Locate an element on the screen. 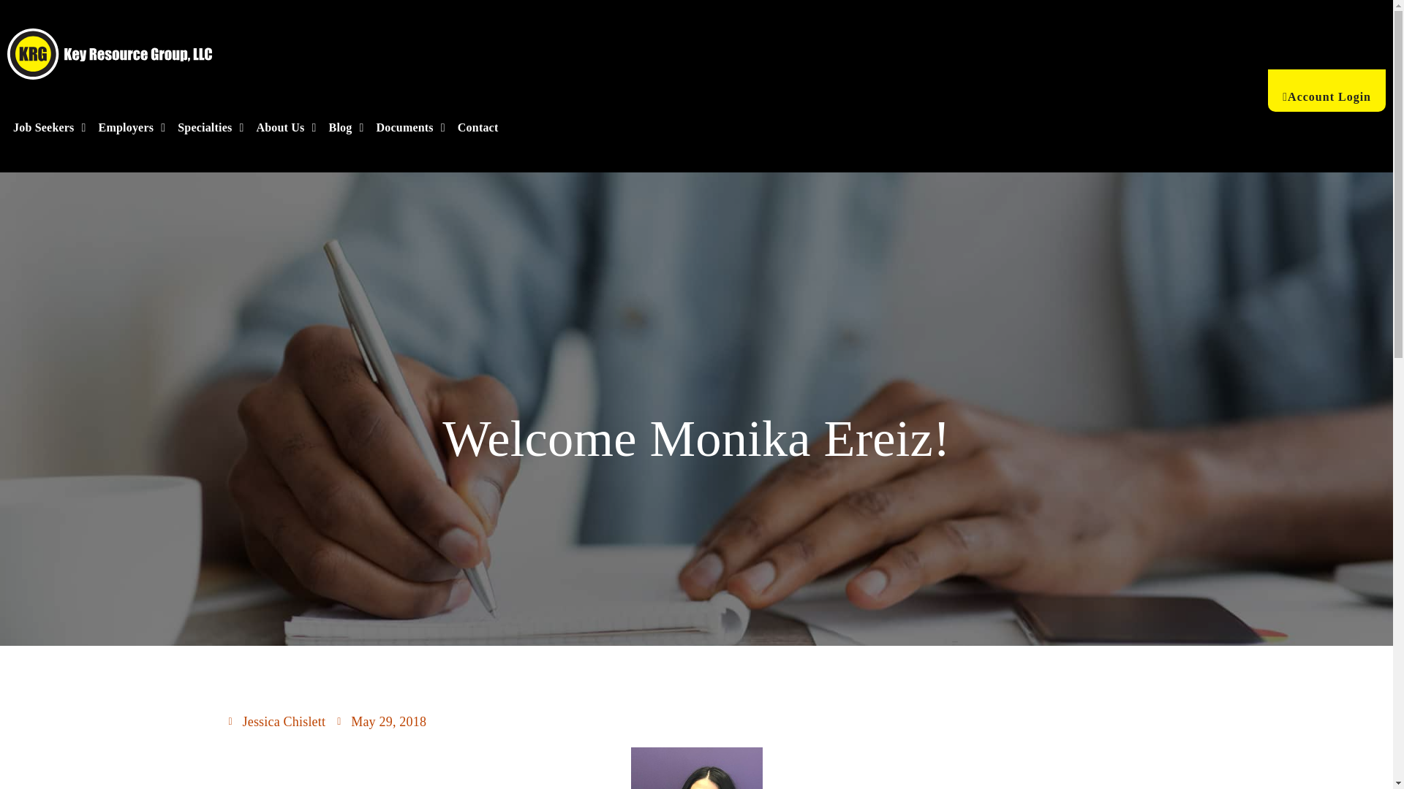 This screenshot has width=1404, height=789. About Us is located at coordinates (285, 127).